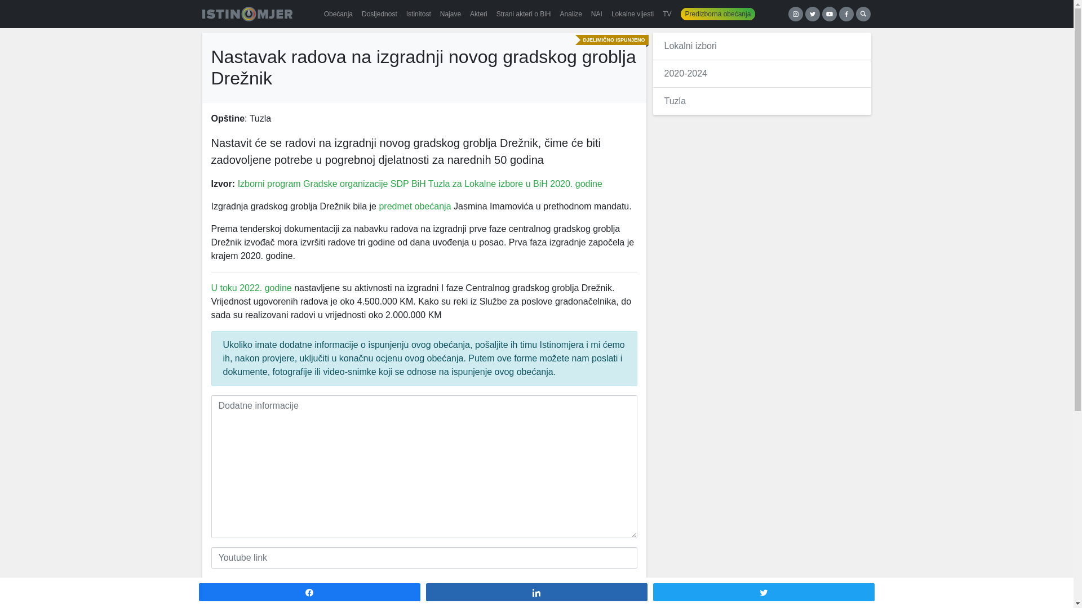 The height and width of the screenshot is (608, 1082). Describe the element at coordinates (479, 14) in the screenshot. I see `Akteri` at that location.